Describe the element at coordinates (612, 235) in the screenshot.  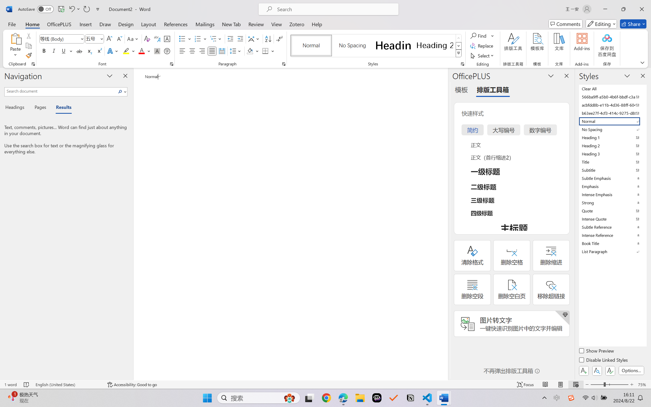
I see `Intense Reference` at that location.